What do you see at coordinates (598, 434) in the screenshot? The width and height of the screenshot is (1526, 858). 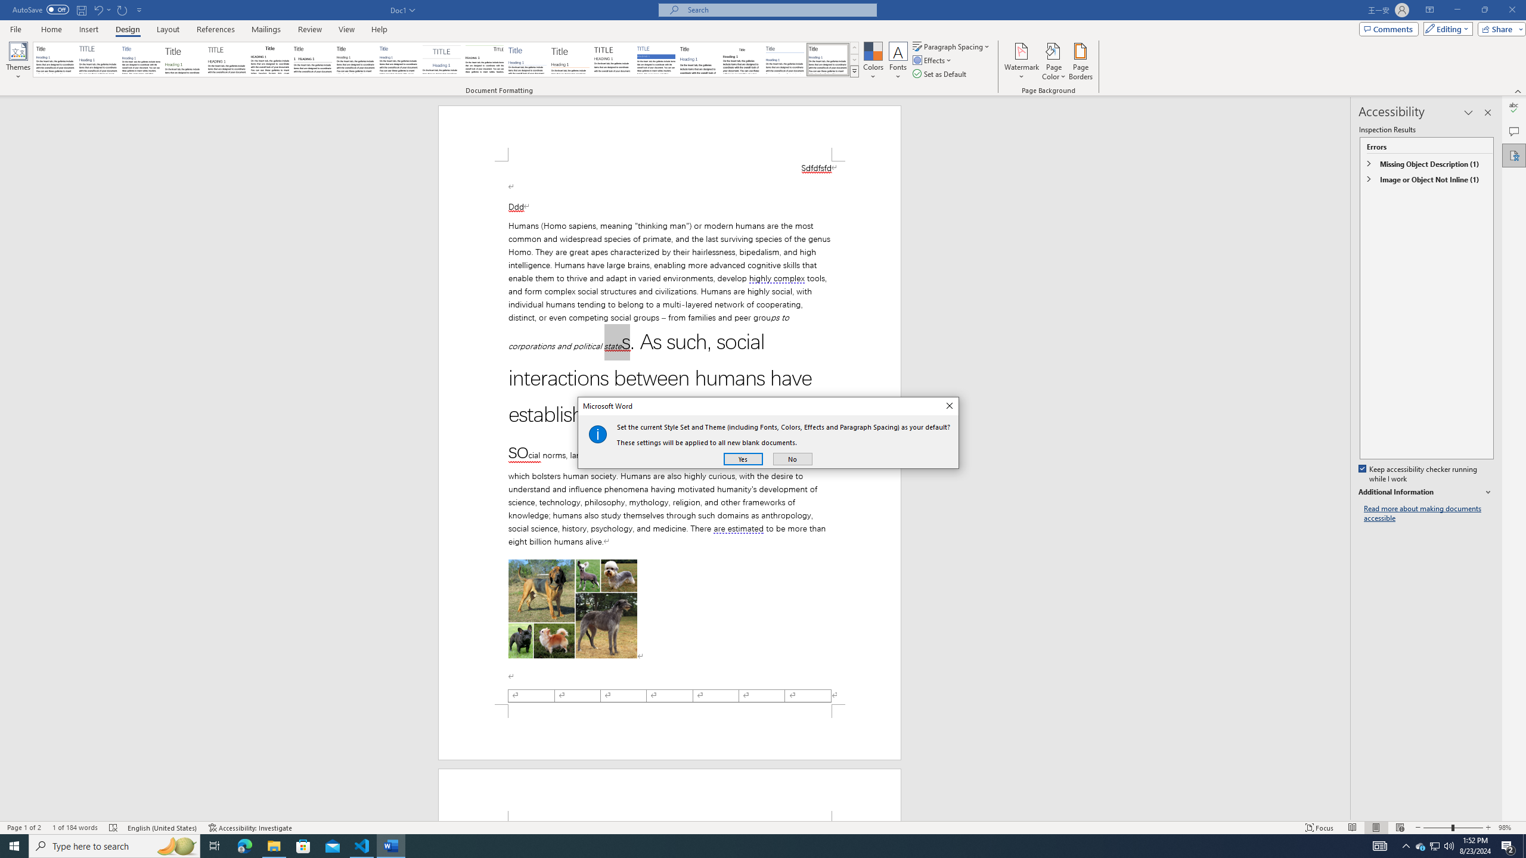 I see `Class: Static` at bounding box center [598, 434].